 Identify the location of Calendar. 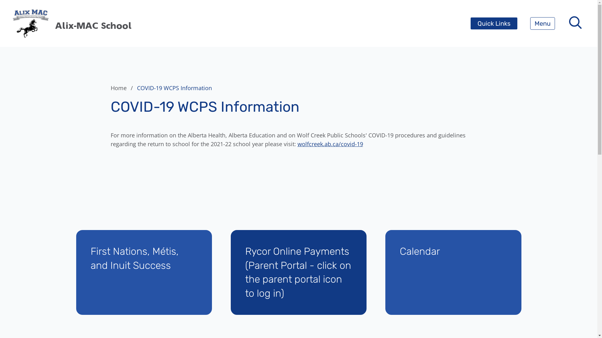
(453, 272).